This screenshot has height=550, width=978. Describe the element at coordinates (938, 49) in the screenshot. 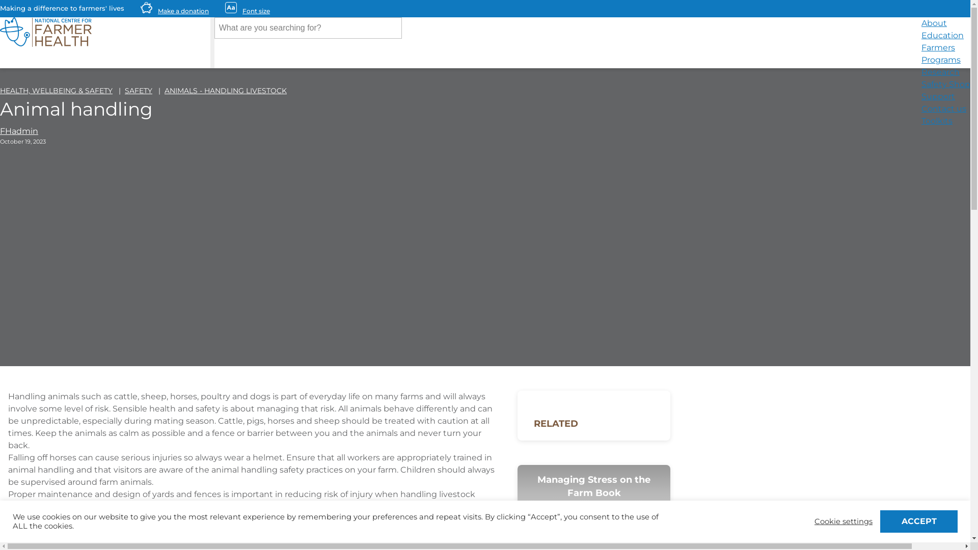

I see `Farmers` at that location.